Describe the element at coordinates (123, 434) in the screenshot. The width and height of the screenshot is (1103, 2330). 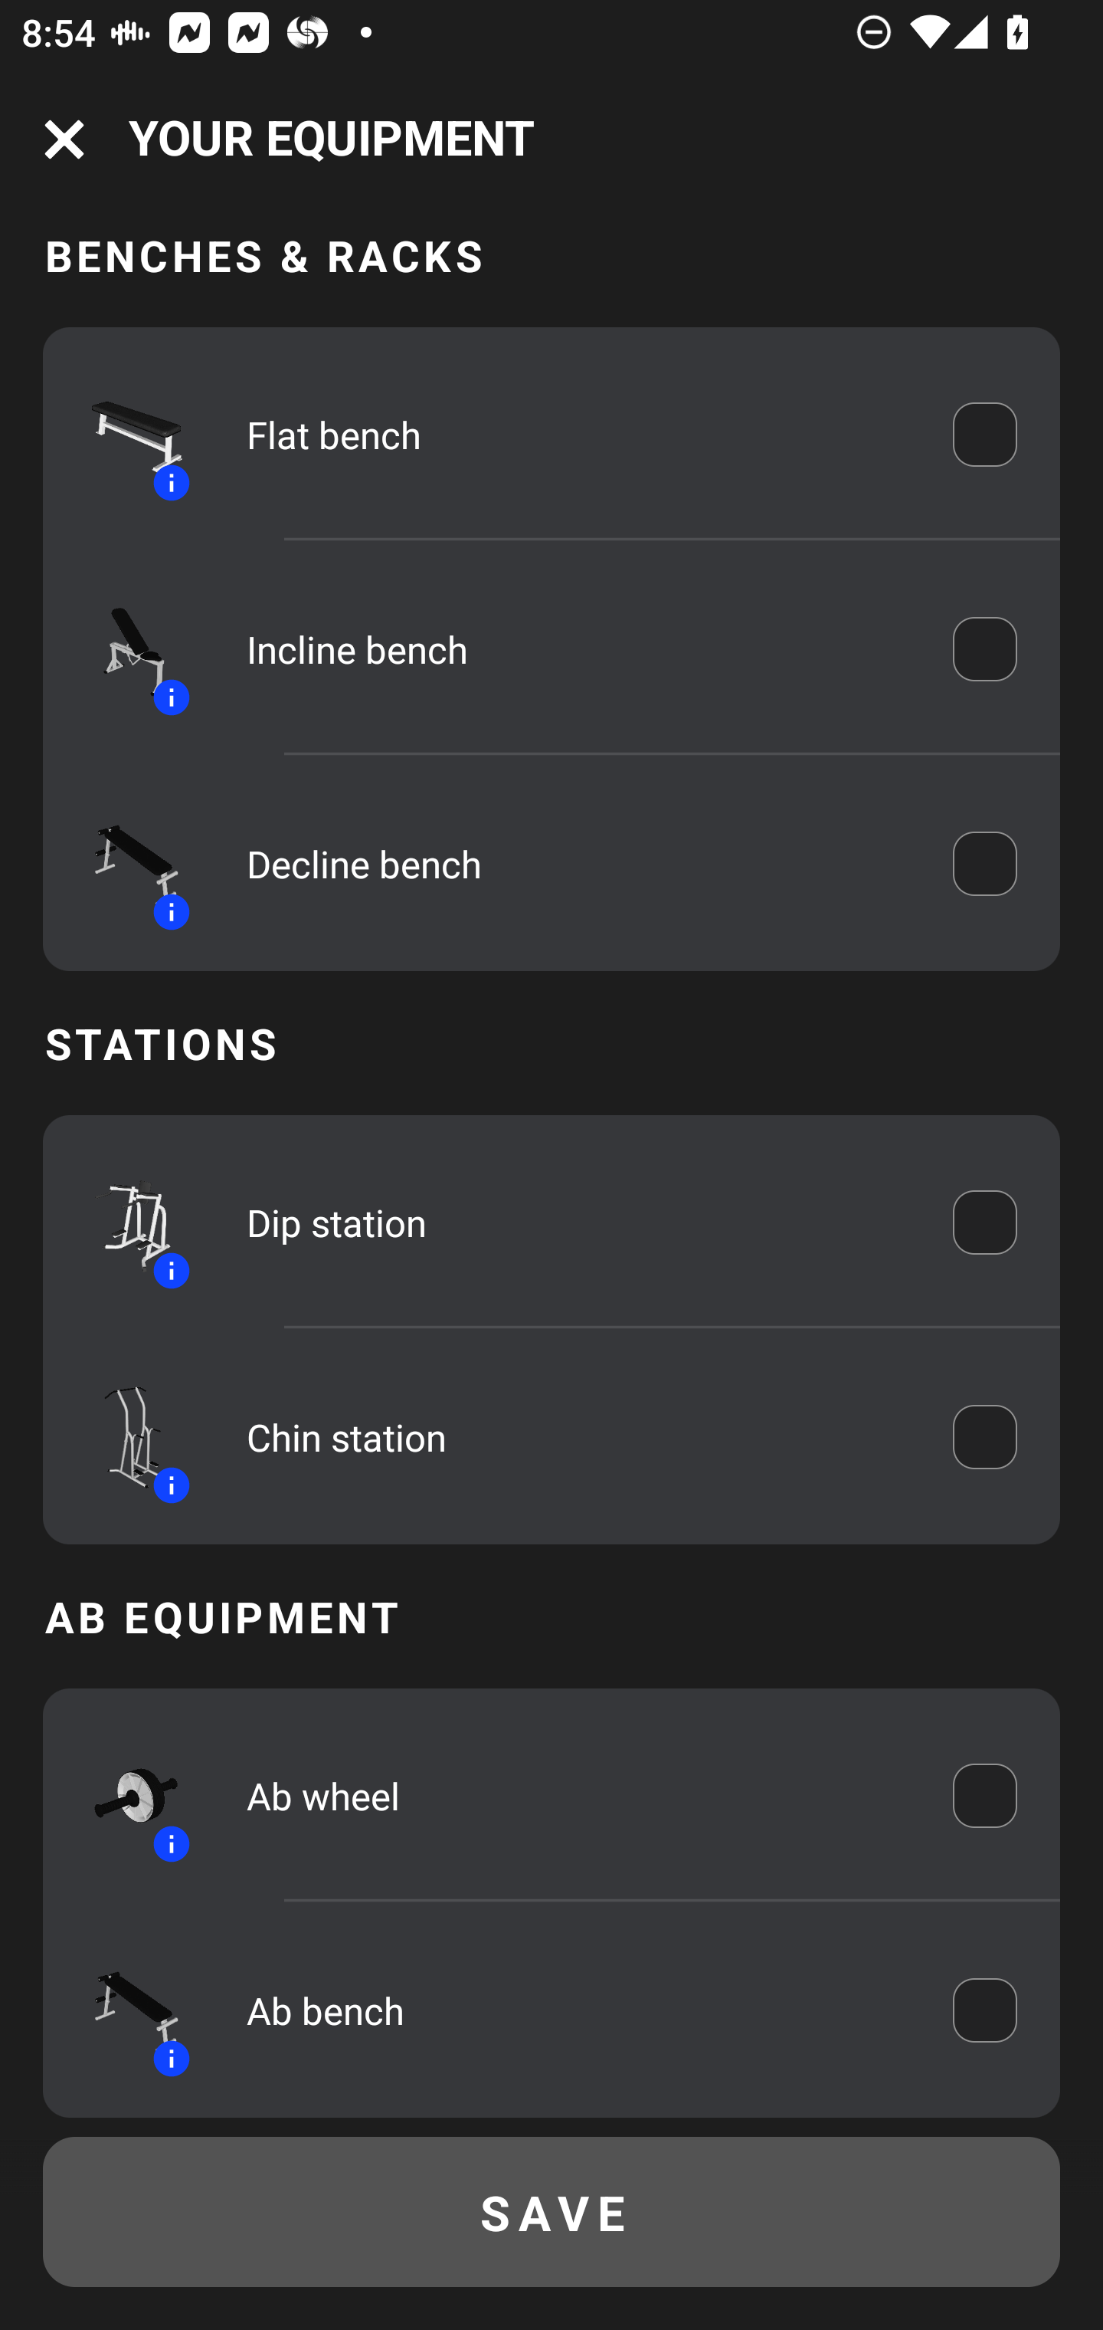
I see `Equipment icon Information icon` at that location.